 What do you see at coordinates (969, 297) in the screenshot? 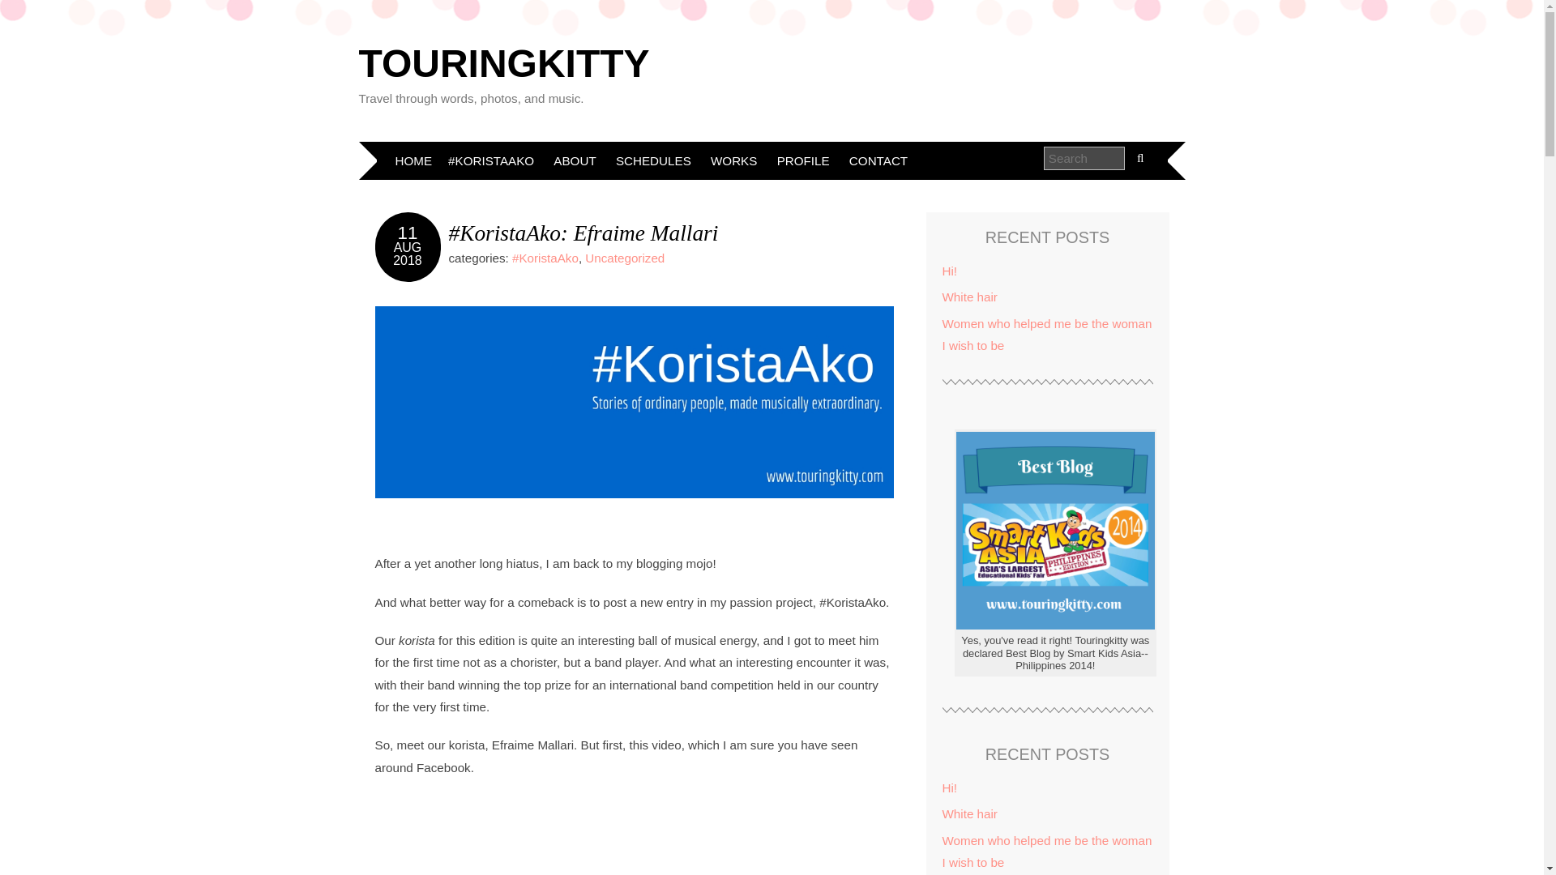
I see `White hair` at bounding box center [969, 297].